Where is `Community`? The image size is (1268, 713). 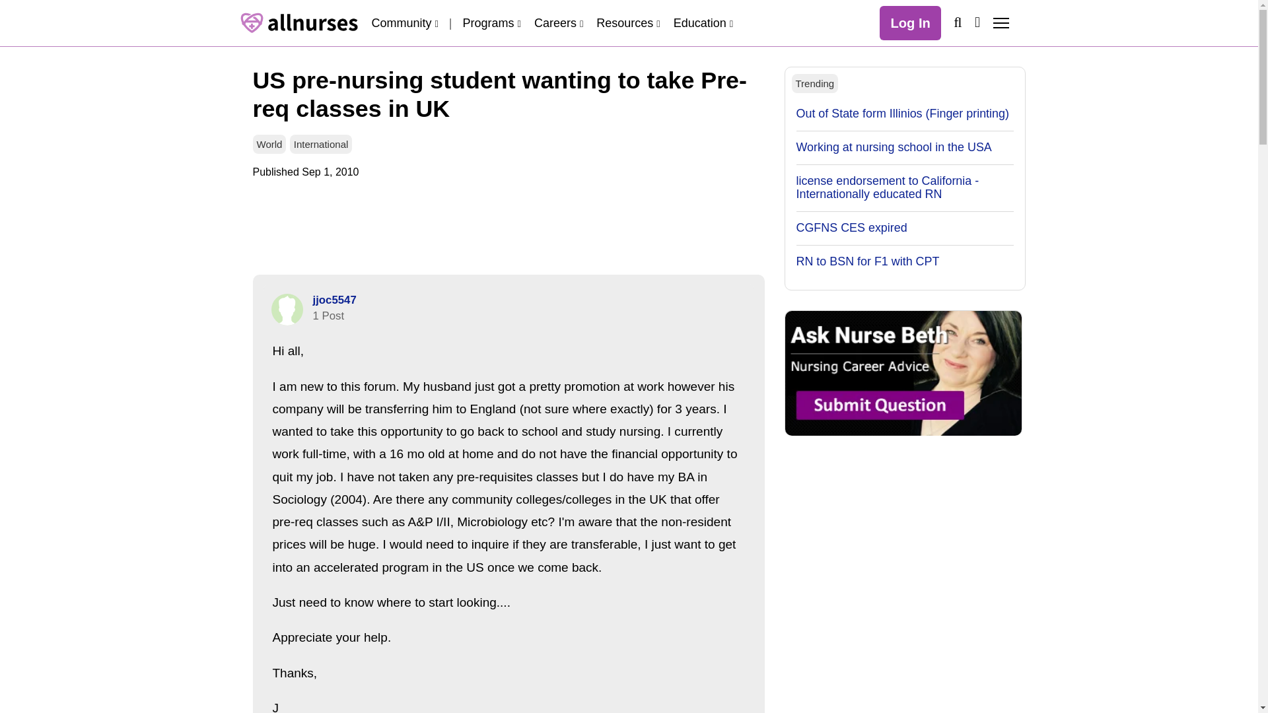
Community is located at coordinates (404, 22).